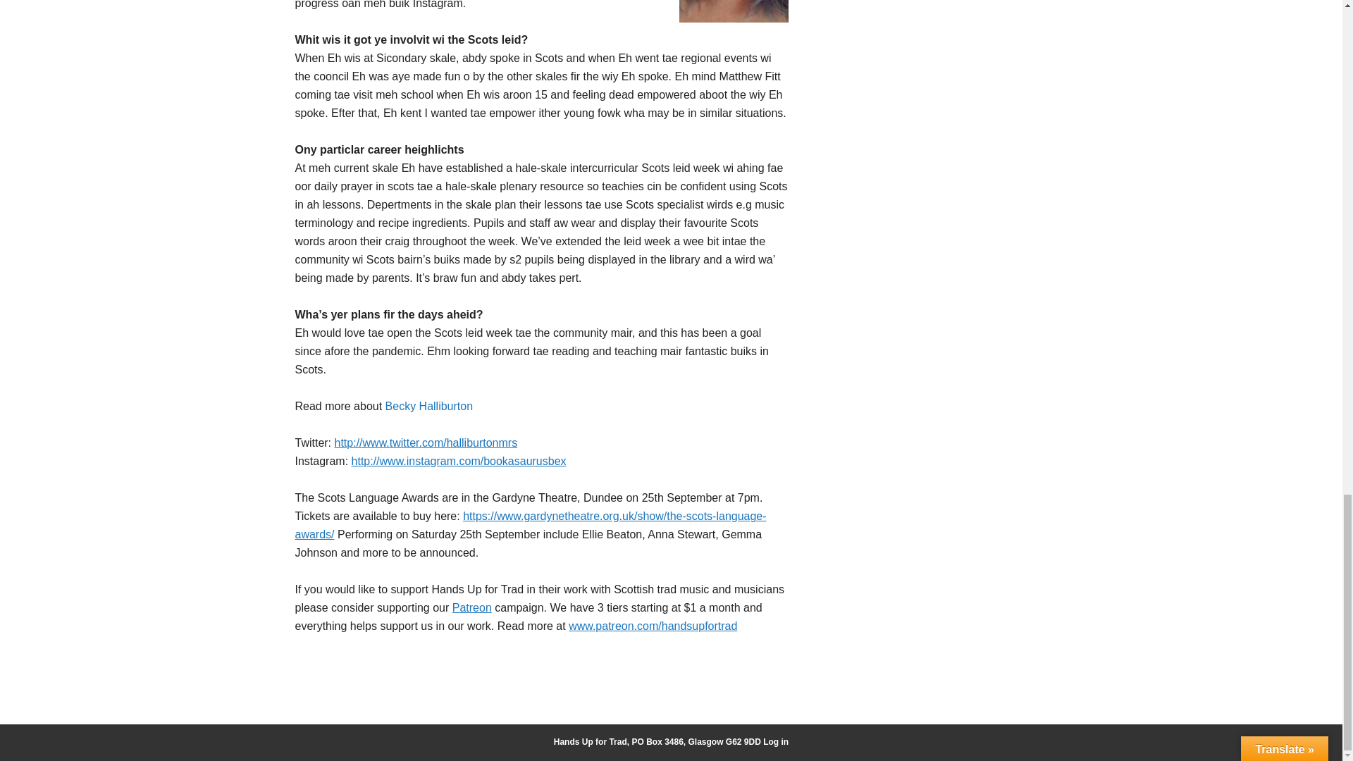 Image resolution: width=1353 pixels, height=761 pixels. I want to click on Patreon, so click(472, 607).